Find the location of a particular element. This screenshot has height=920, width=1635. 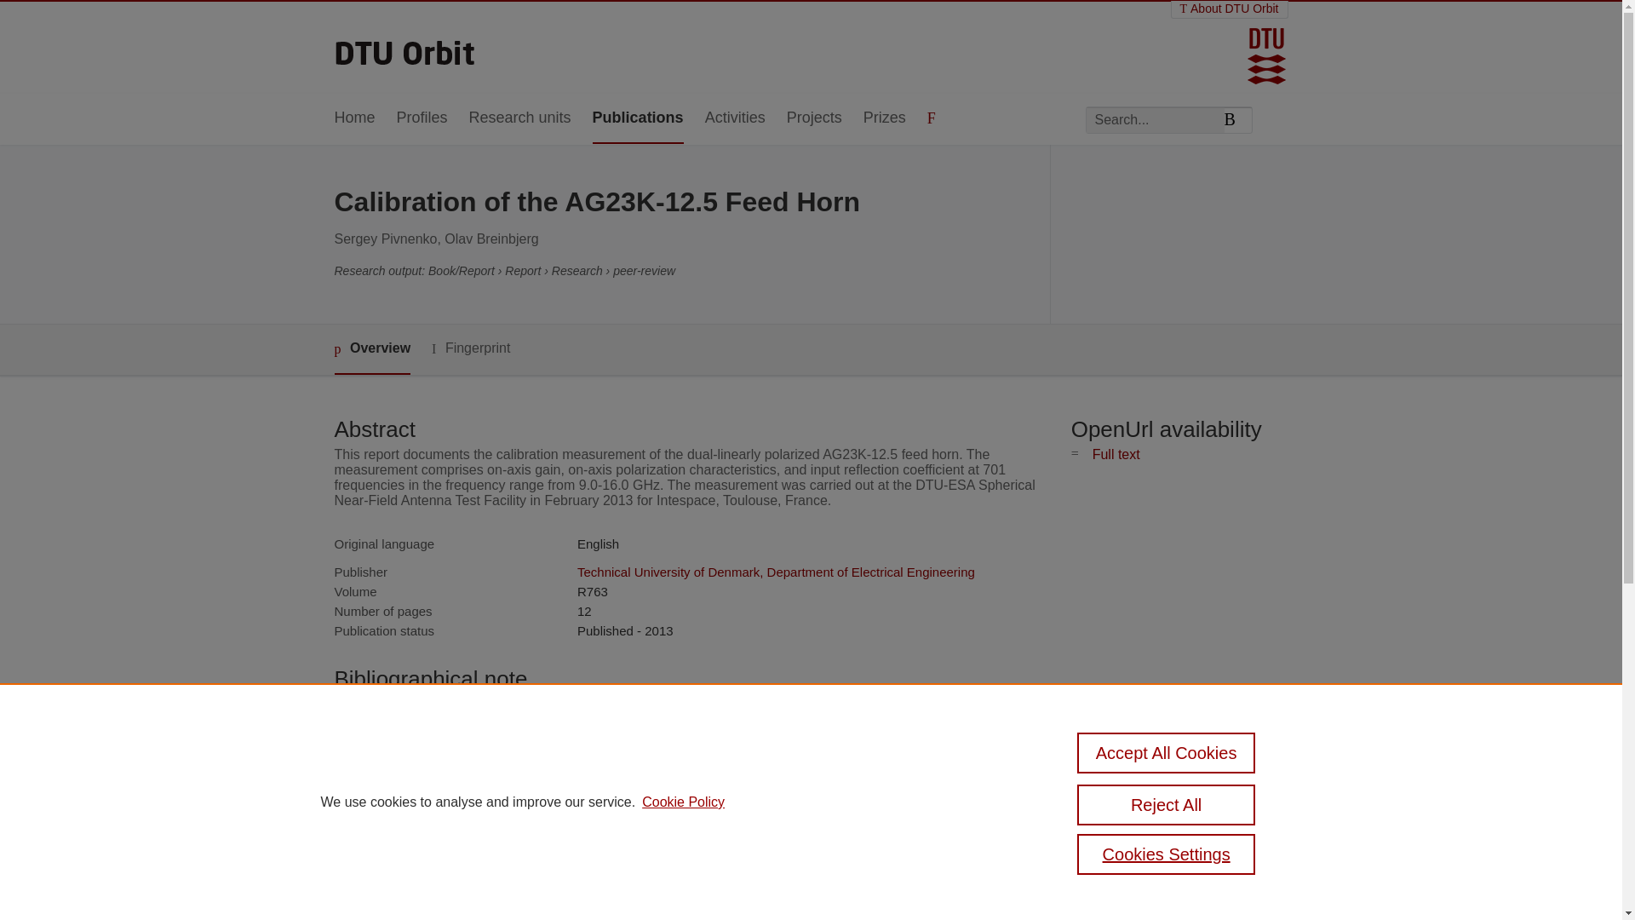

About DTU Orbit is located at coordinates (1230, 9).